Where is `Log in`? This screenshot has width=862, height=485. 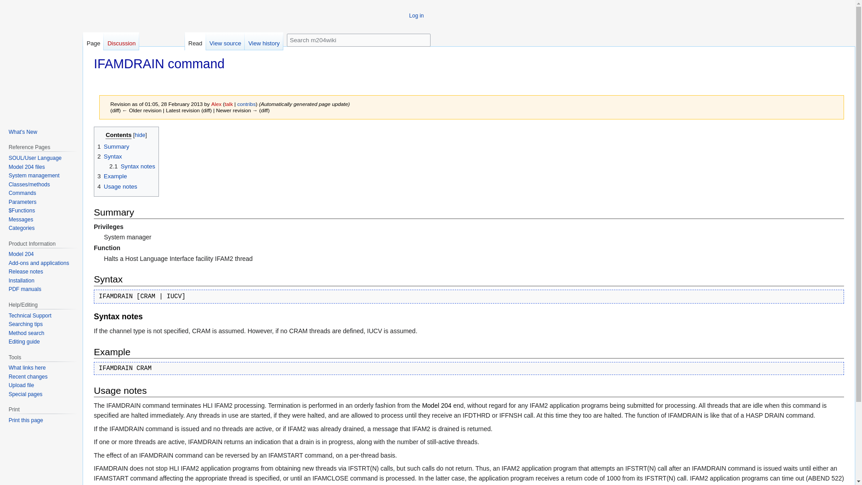
Log in is located at coordinates (416, 16).